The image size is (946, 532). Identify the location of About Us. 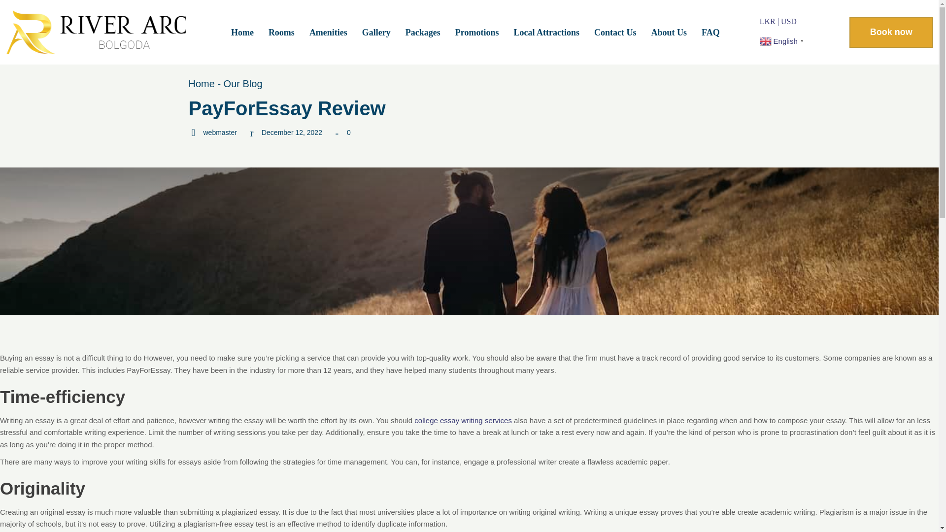
(669, 33).